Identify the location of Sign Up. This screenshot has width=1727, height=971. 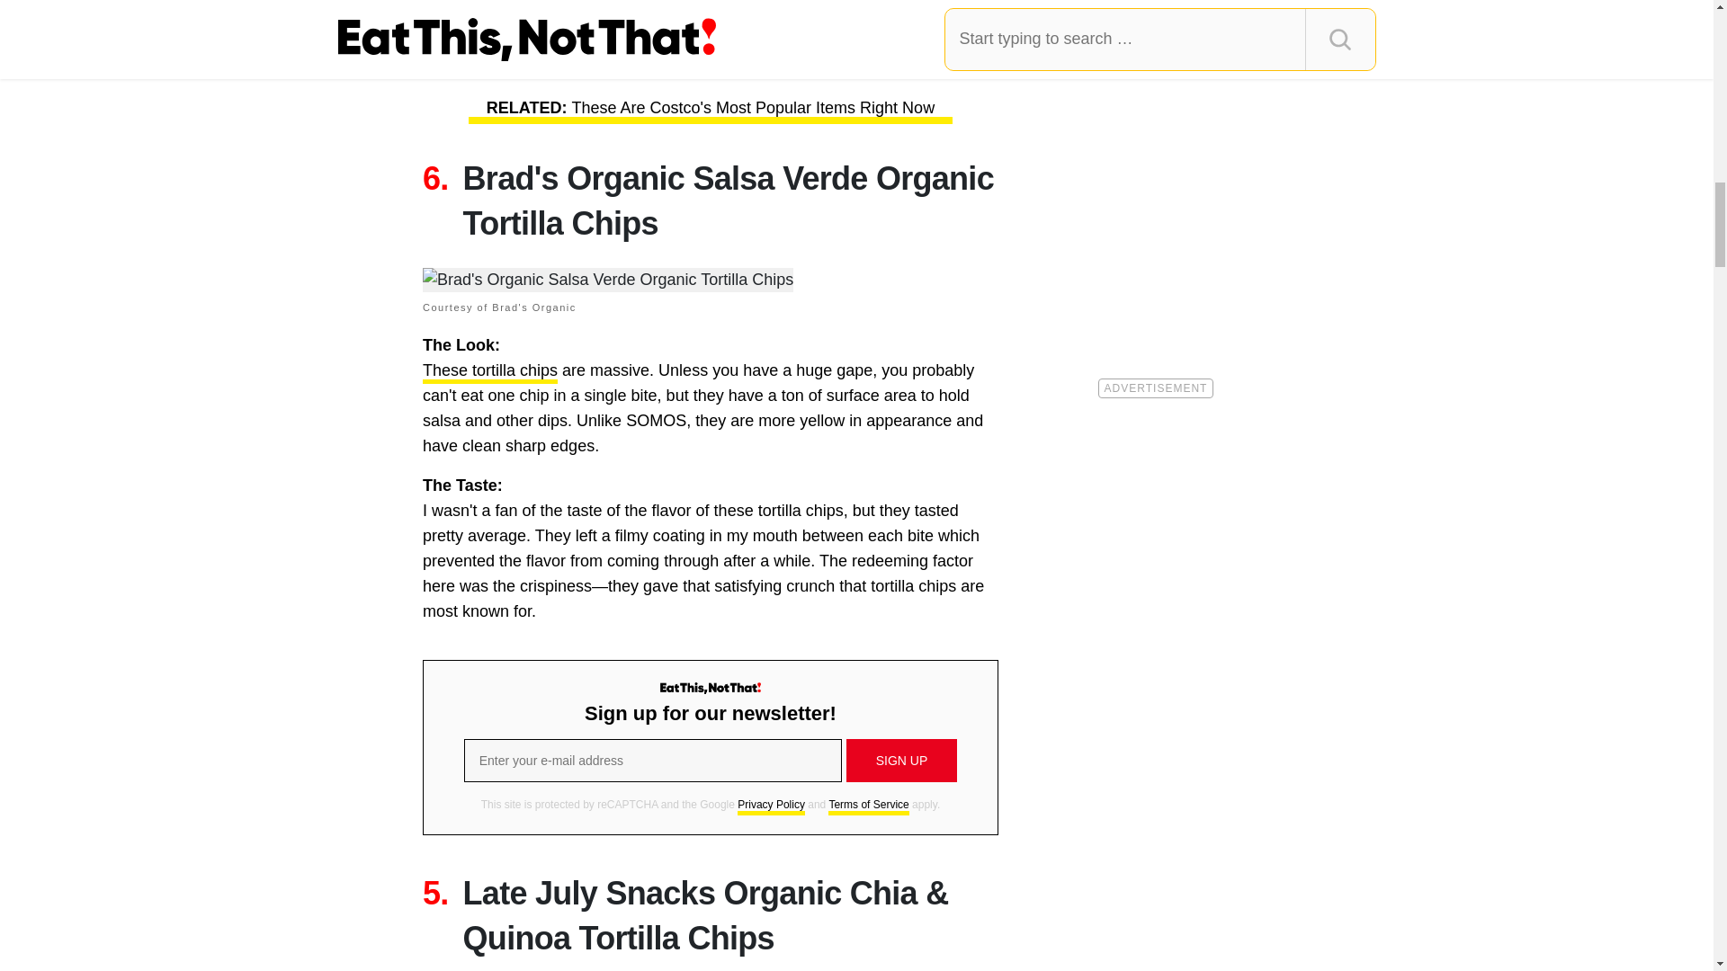
(901, 761).